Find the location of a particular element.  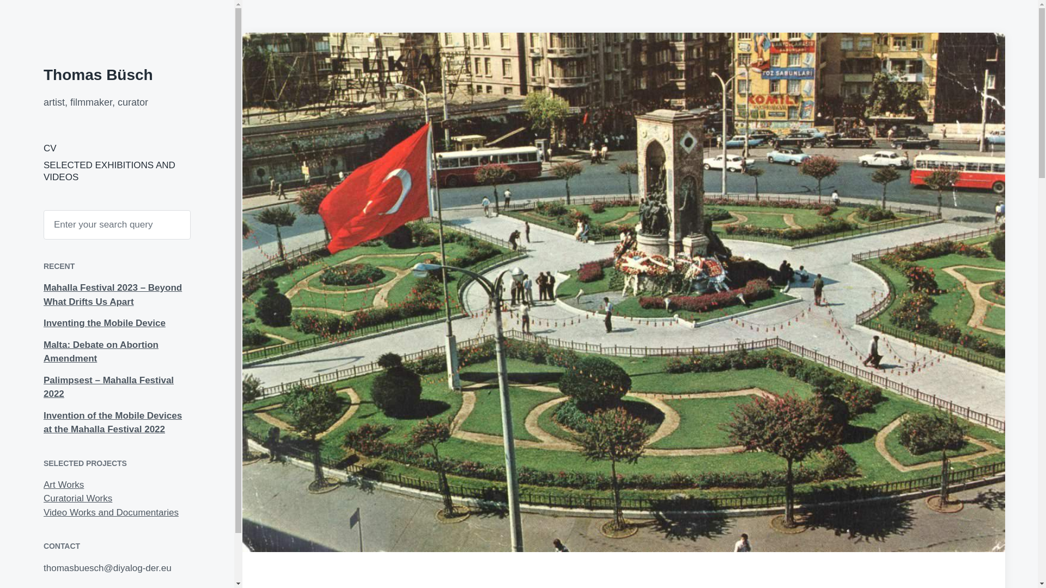

Curatorial Works is located at coordinates (77, 498).